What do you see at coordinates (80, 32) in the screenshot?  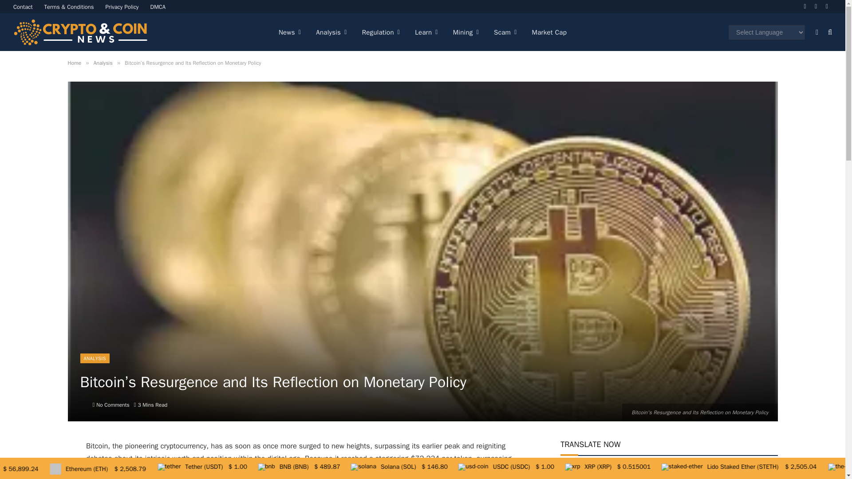 I see `Crypto and Coin` at bounding box center [80, 32].